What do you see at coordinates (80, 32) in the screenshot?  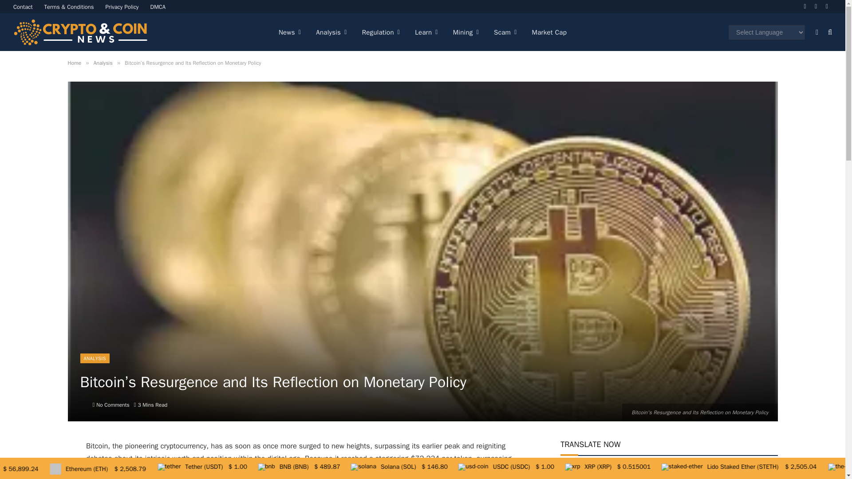 I see `Crypto and Coin` at bounding box center [80, 32].